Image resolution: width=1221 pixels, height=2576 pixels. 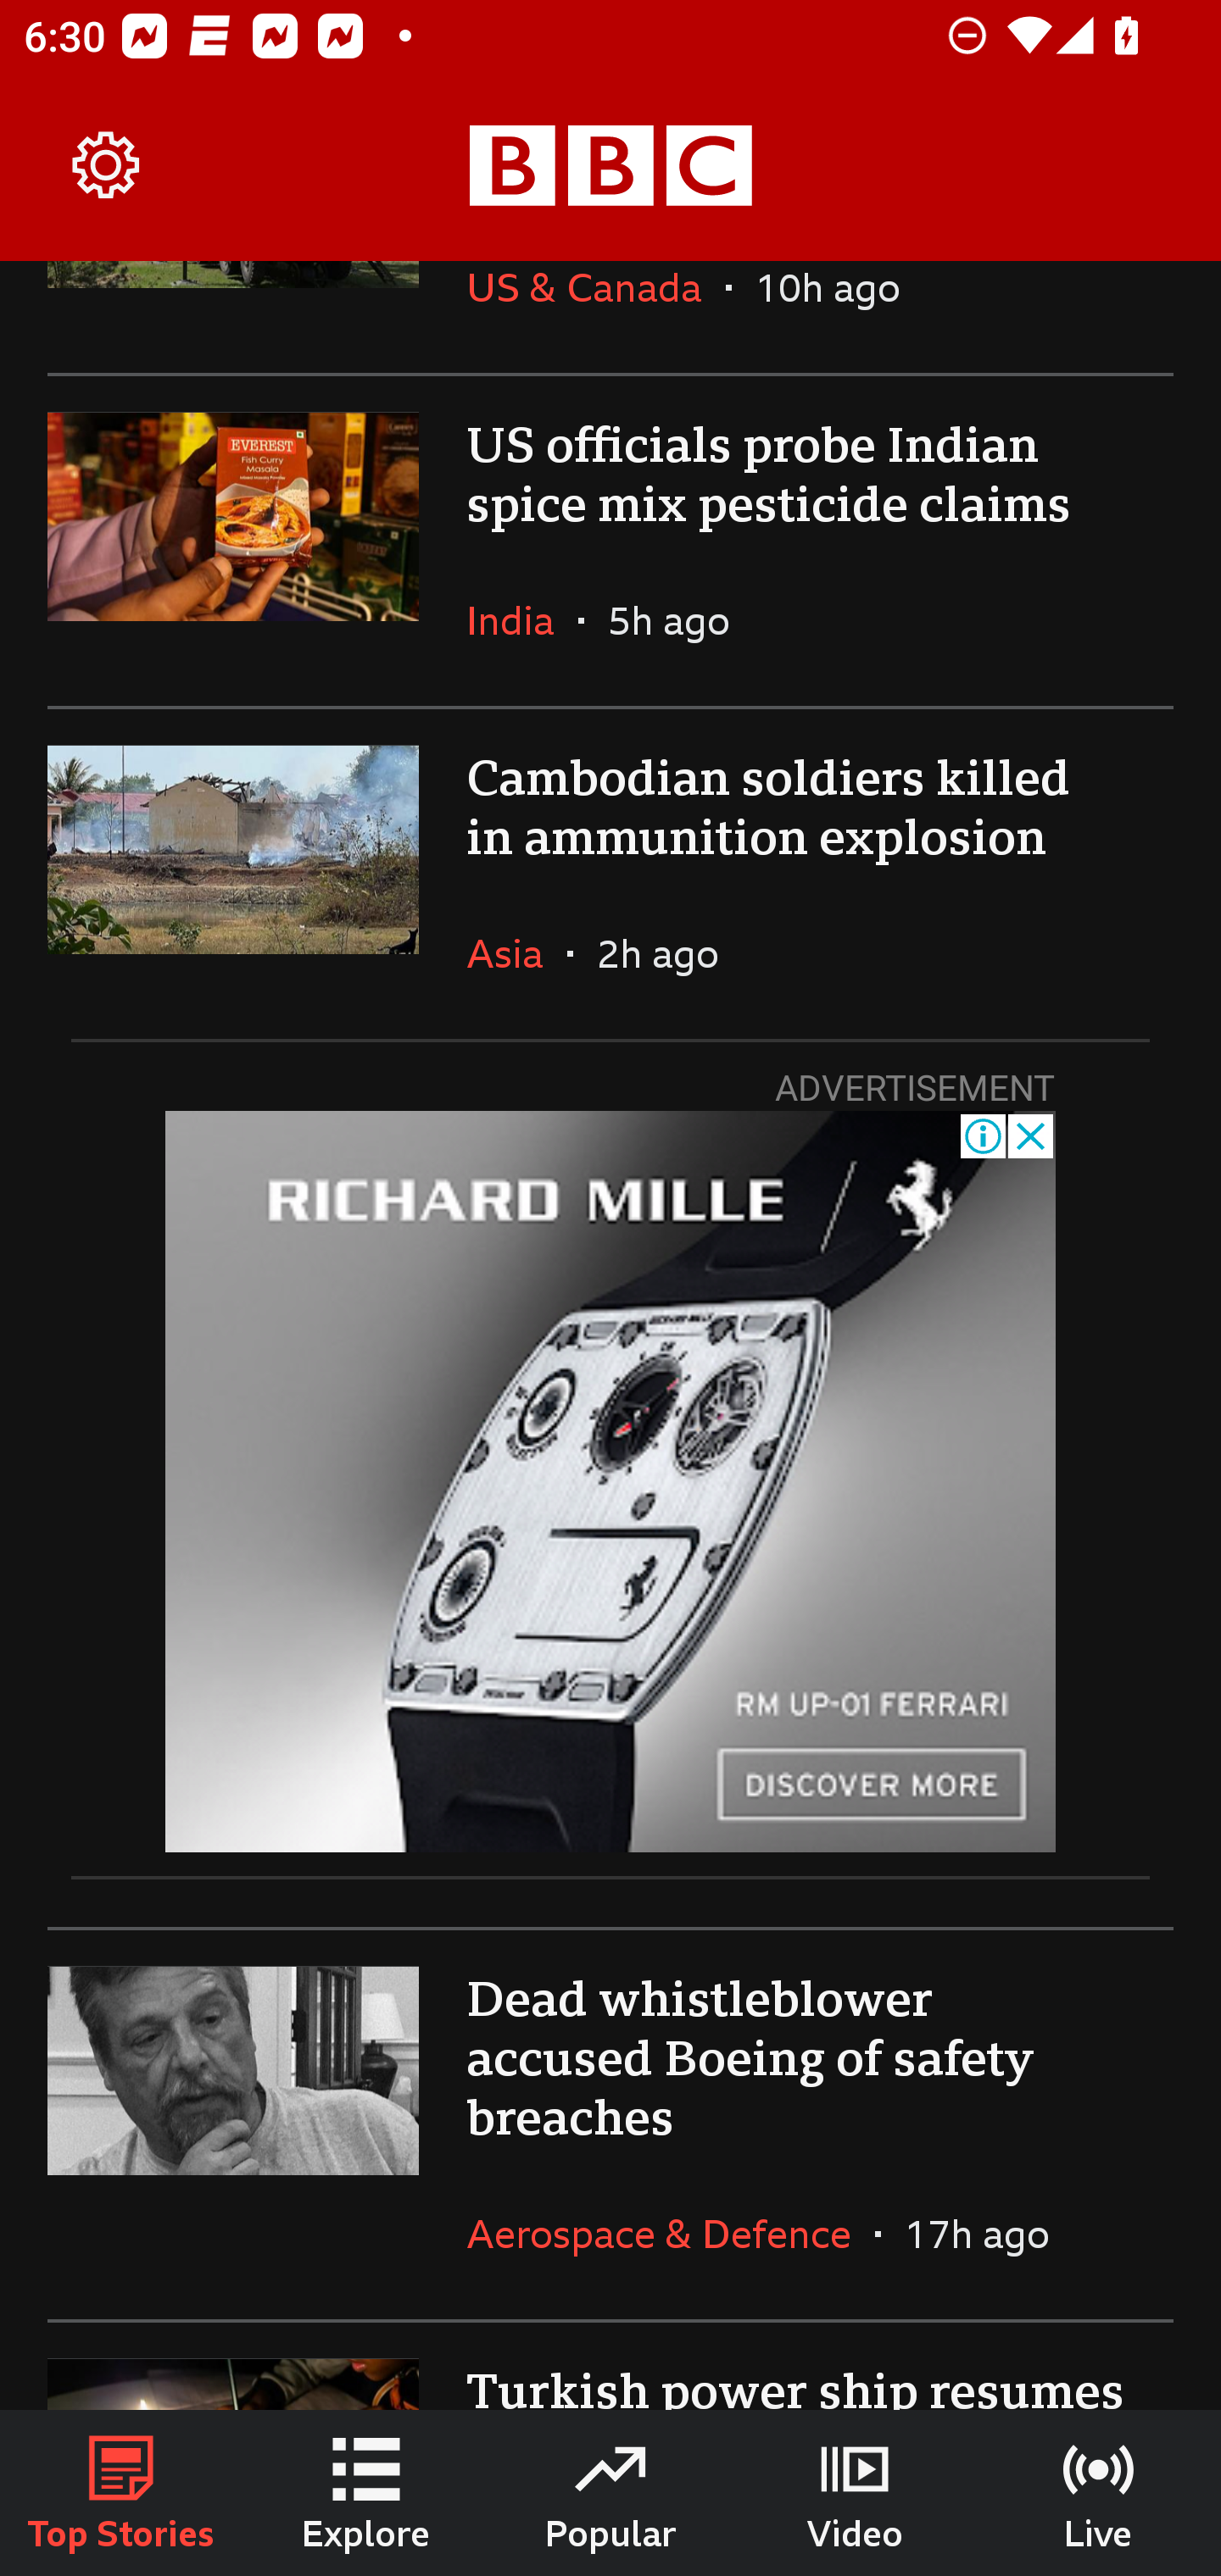 I want to click on India In the section India, so click(x=522, y=620).